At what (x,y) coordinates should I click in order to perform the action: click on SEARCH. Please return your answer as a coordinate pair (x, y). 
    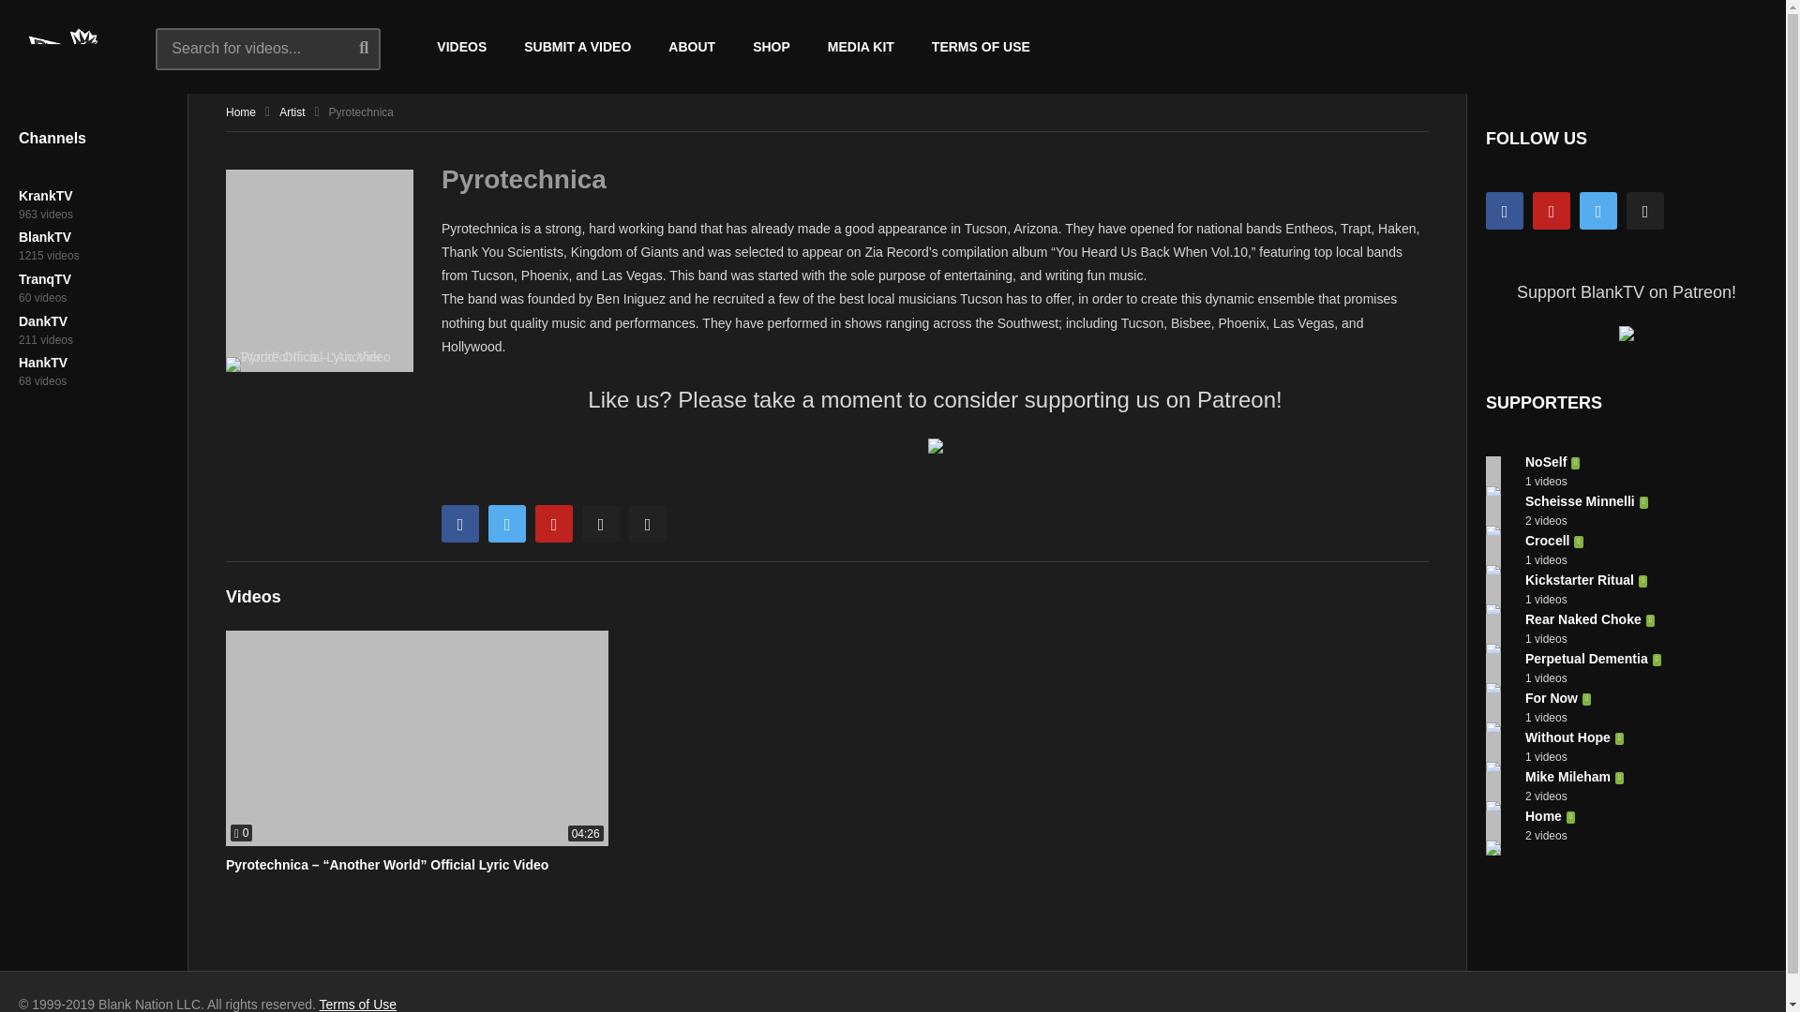
    Looking at the image, I should click on (378, 47).